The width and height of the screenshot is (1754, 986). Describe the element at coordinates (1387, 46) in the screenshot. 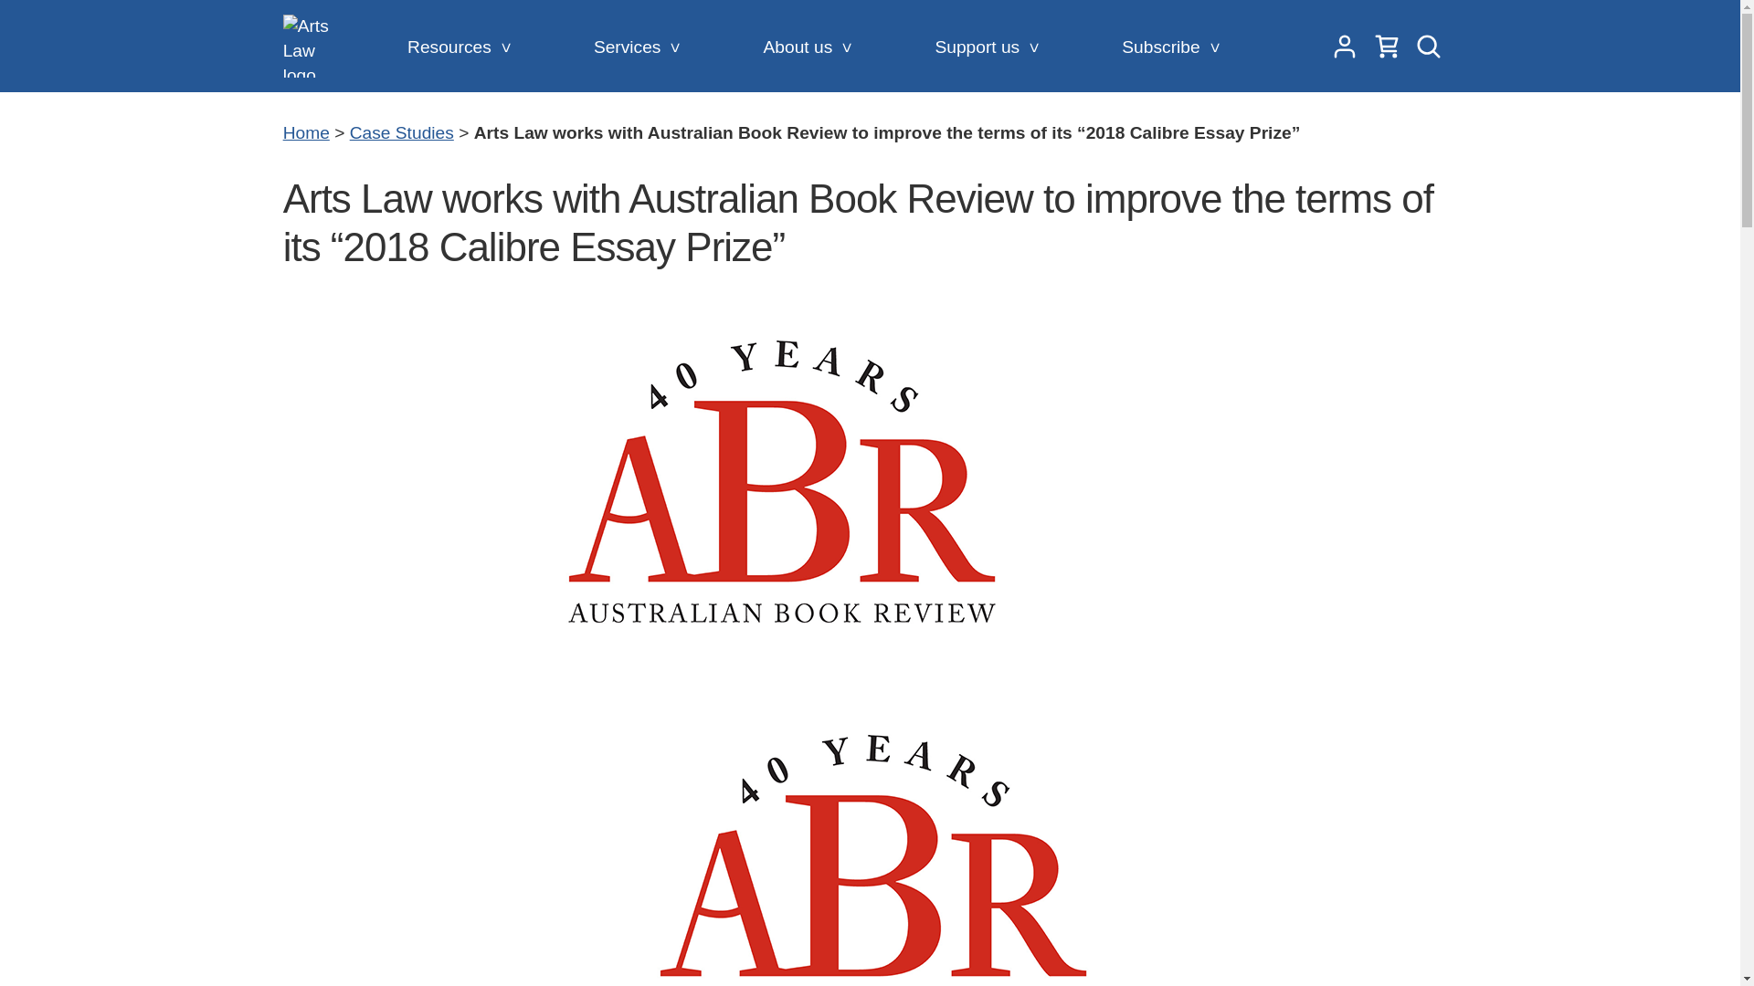

I see `Your cart is empty` at that location.